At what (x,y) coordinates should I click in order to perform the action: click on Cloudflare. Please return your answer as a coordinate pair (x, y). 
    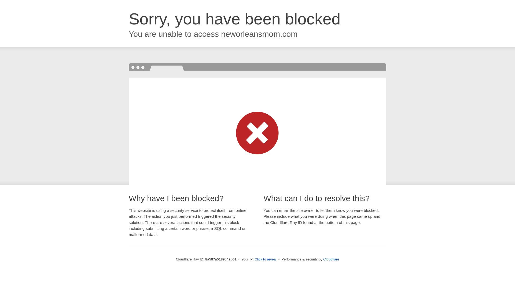
    Looking at the image, I should click on (331, 259).